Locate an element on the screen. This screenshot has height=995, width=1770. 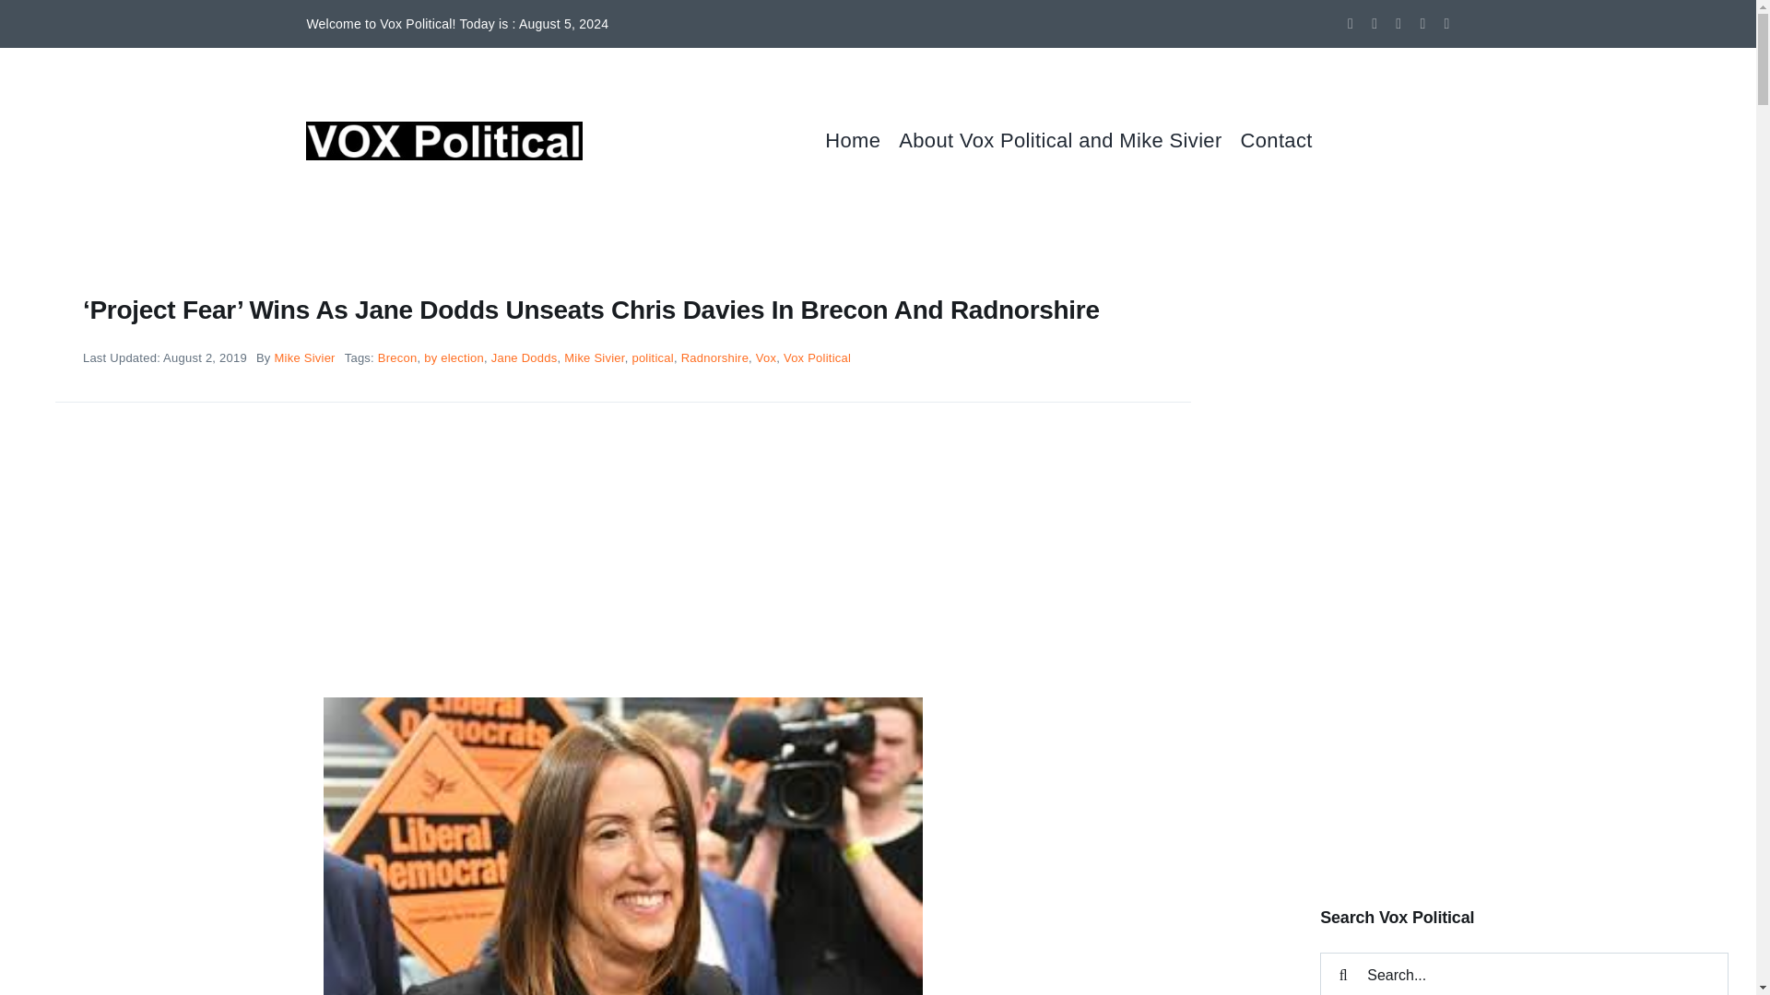
Vox Political is located at coordinates (817, 357).